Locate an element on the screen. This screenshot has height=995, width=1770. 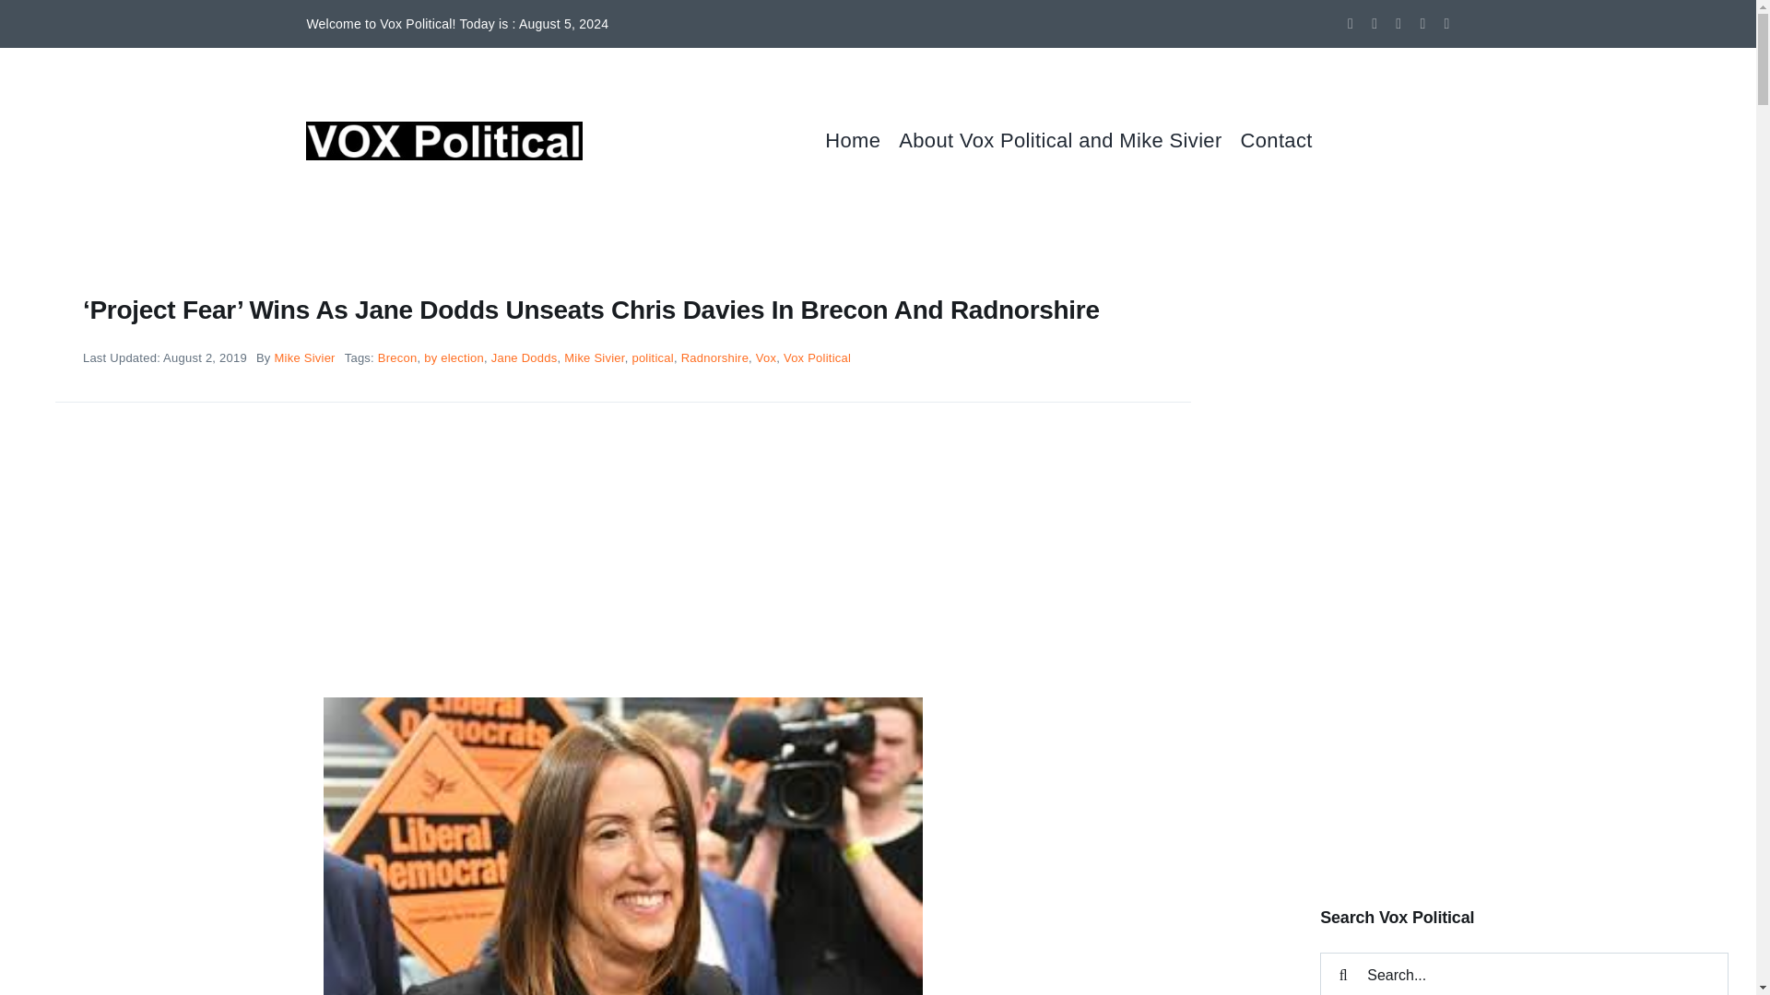
Vox Political is located at coordinates (817, 357).